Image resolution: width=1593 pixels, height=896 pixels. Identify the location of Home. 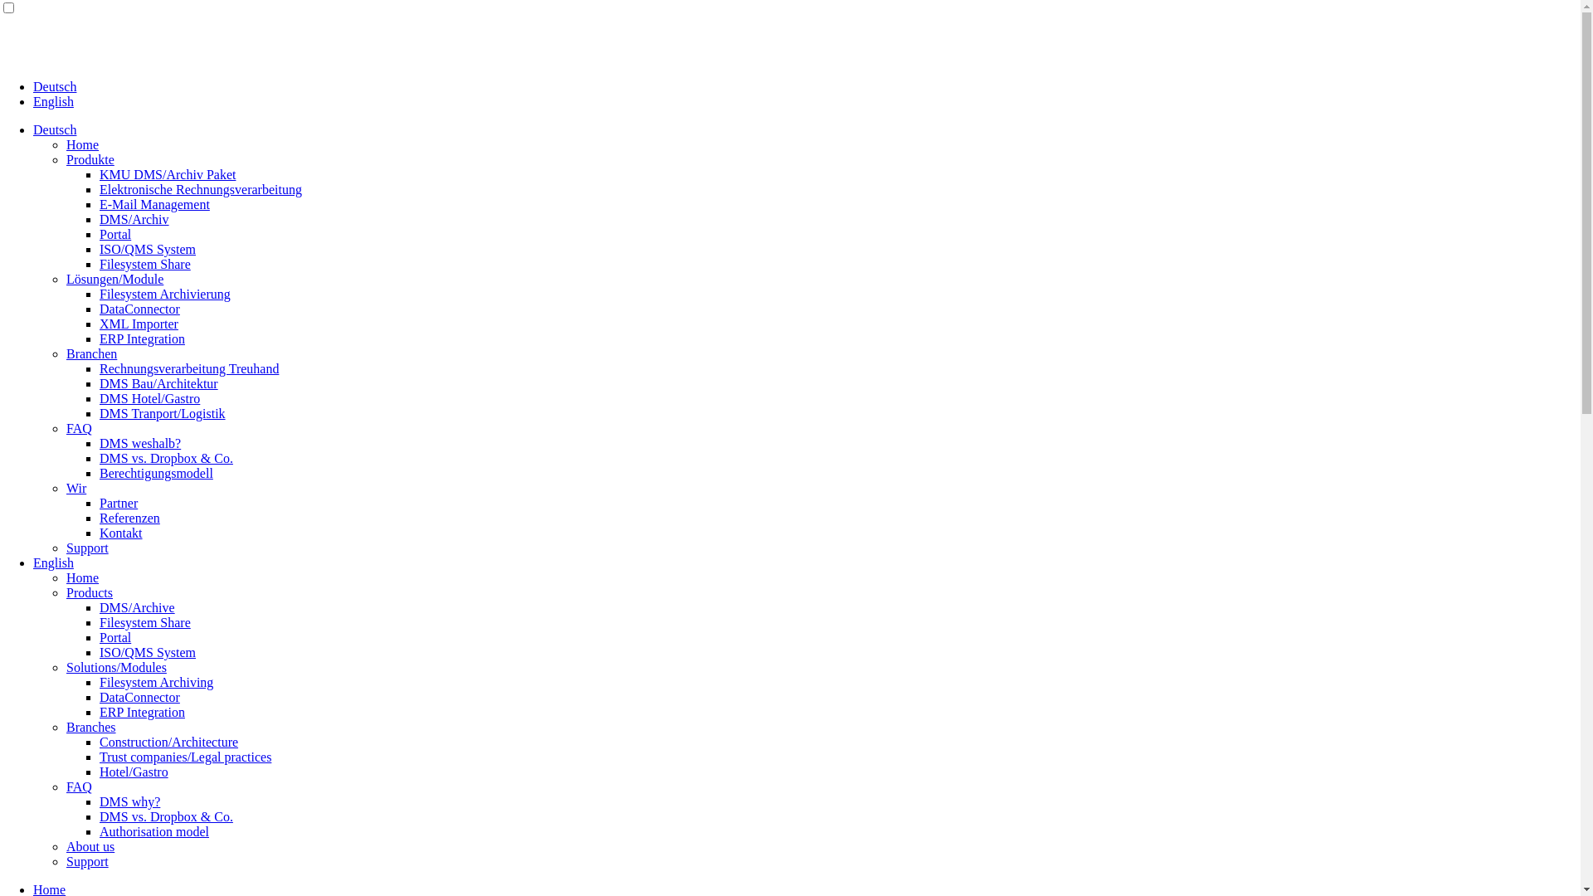
(83, 144).